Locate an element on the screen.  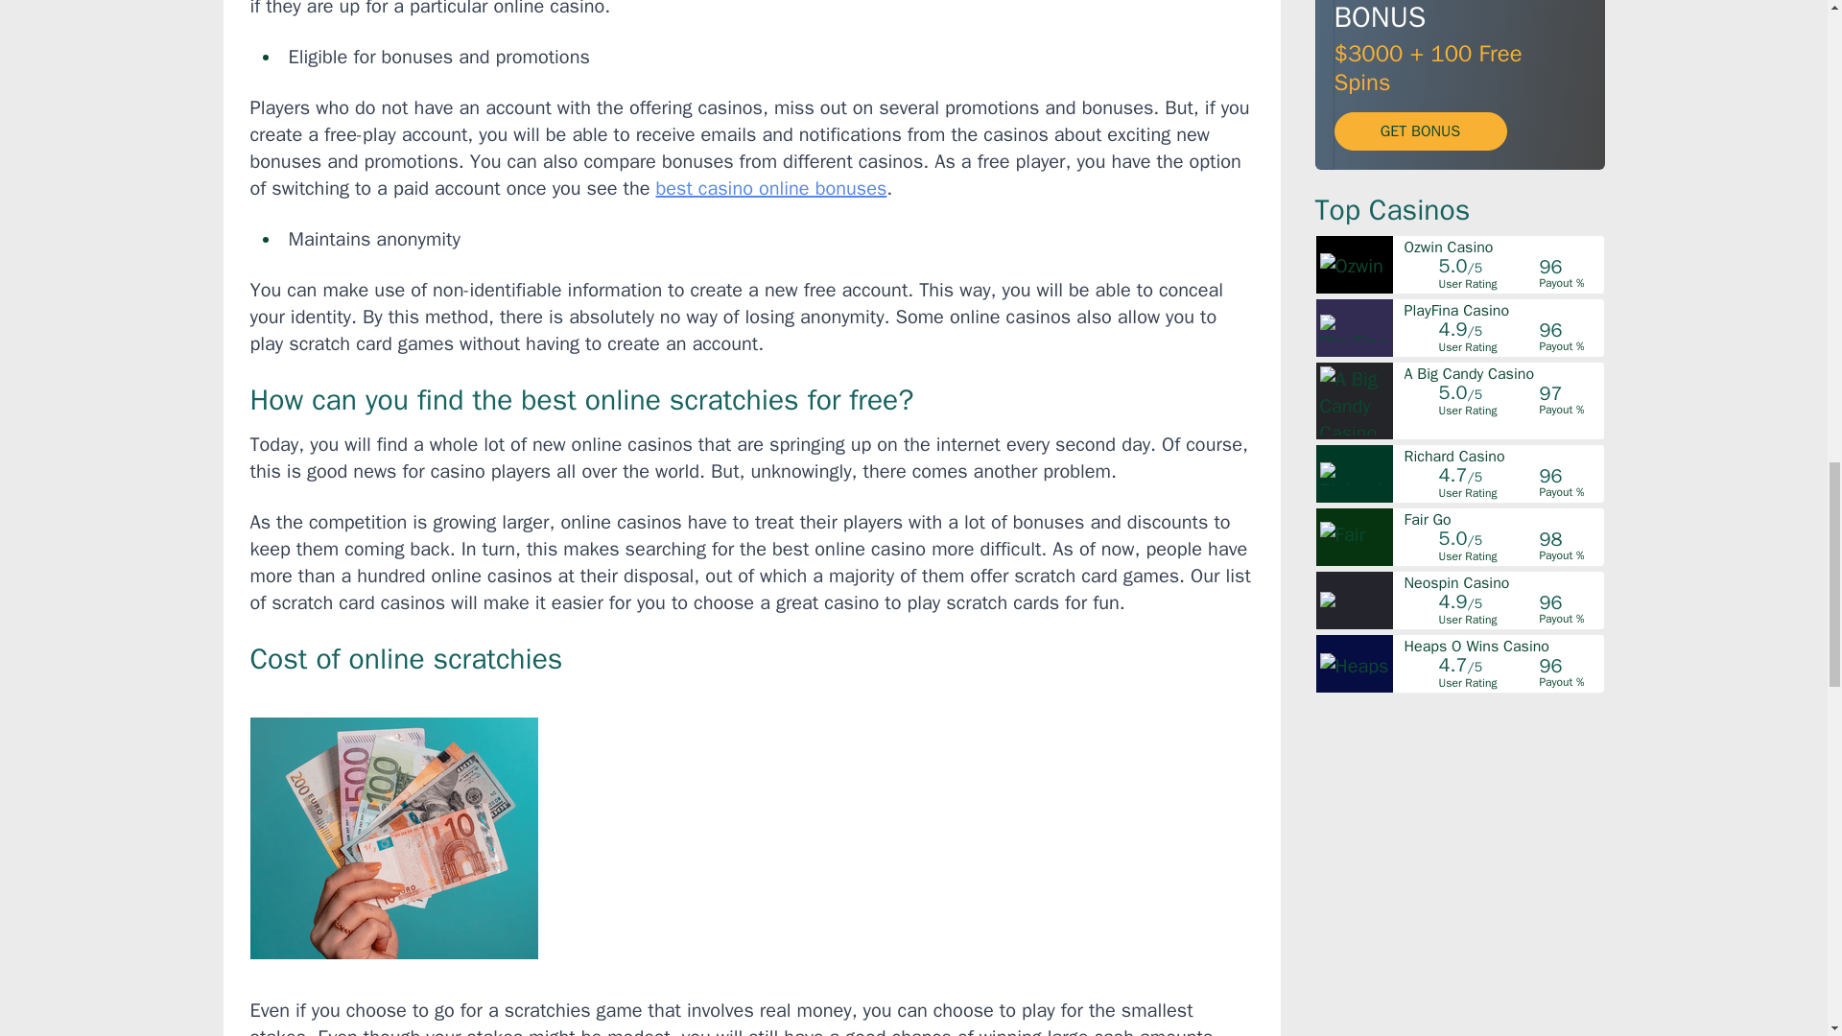
Heaps O Wins Casino is located at coordinates (1502, 647).